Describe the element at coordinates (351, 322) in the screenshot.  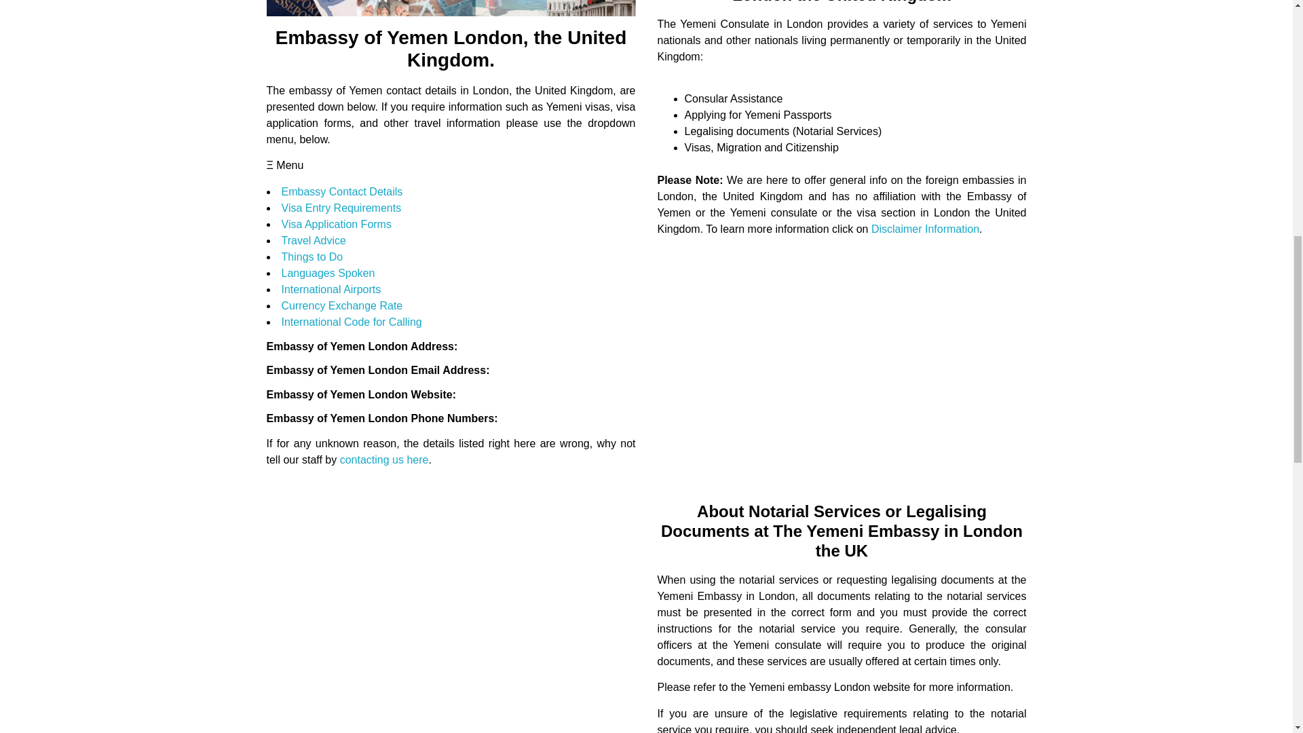
I see `International Code for Calling` at that location.